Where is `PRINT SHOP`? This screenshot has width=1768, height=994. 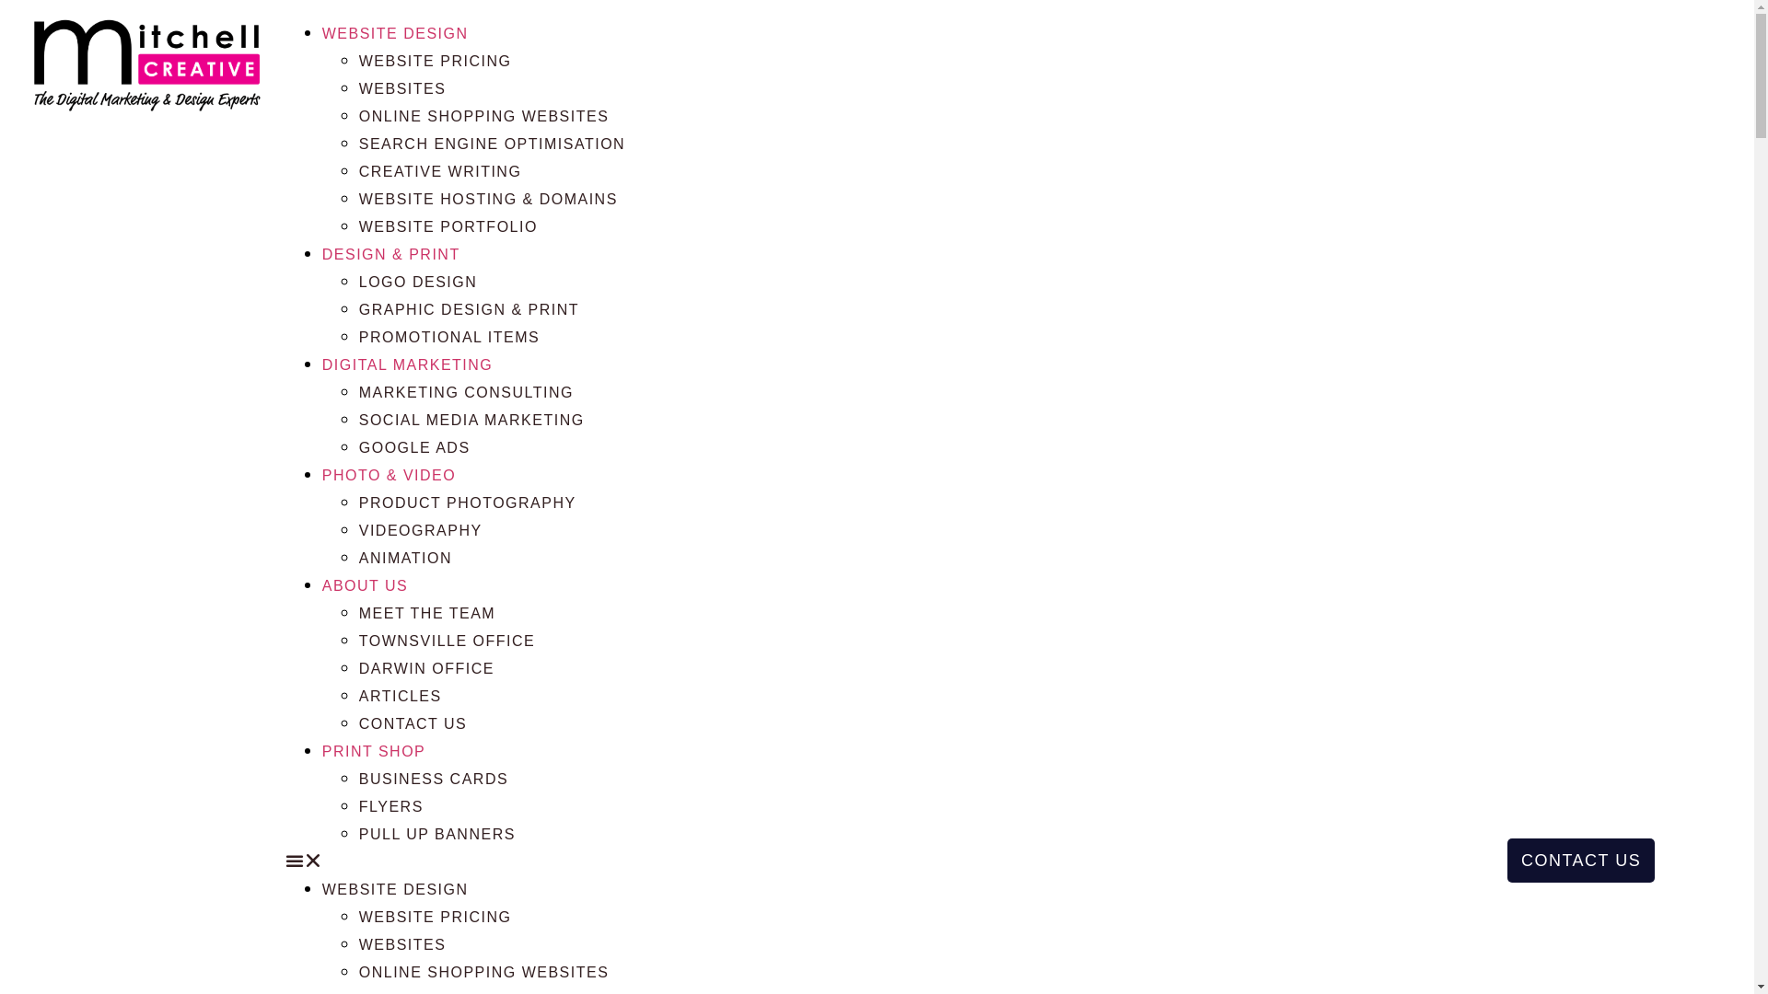 PRINT SHOP is located at coordinates (374, 751).